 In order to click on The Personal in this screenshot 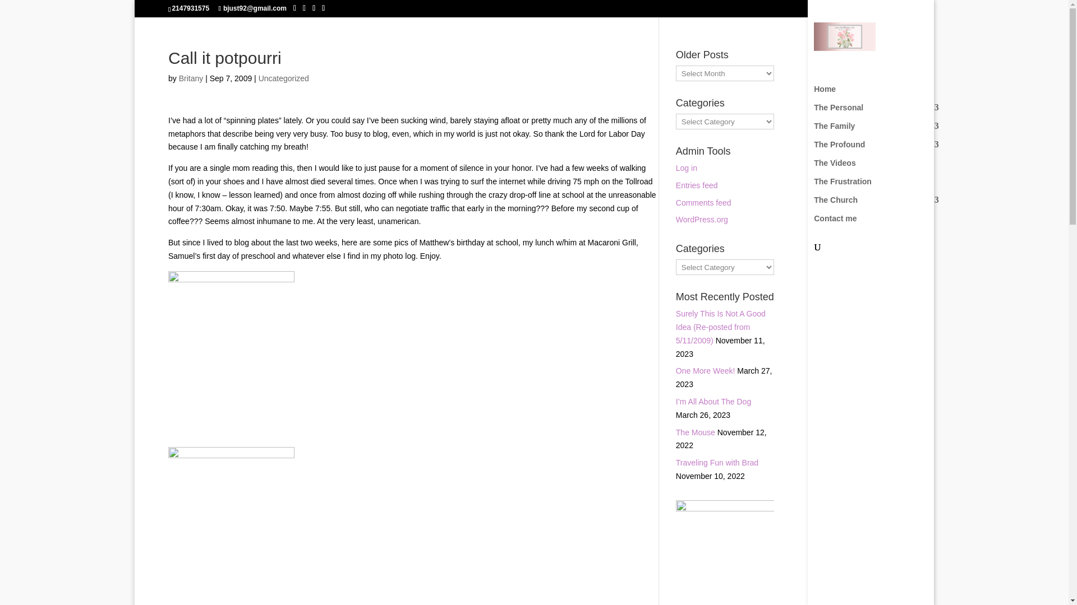, I will do `click(882, 113)`.